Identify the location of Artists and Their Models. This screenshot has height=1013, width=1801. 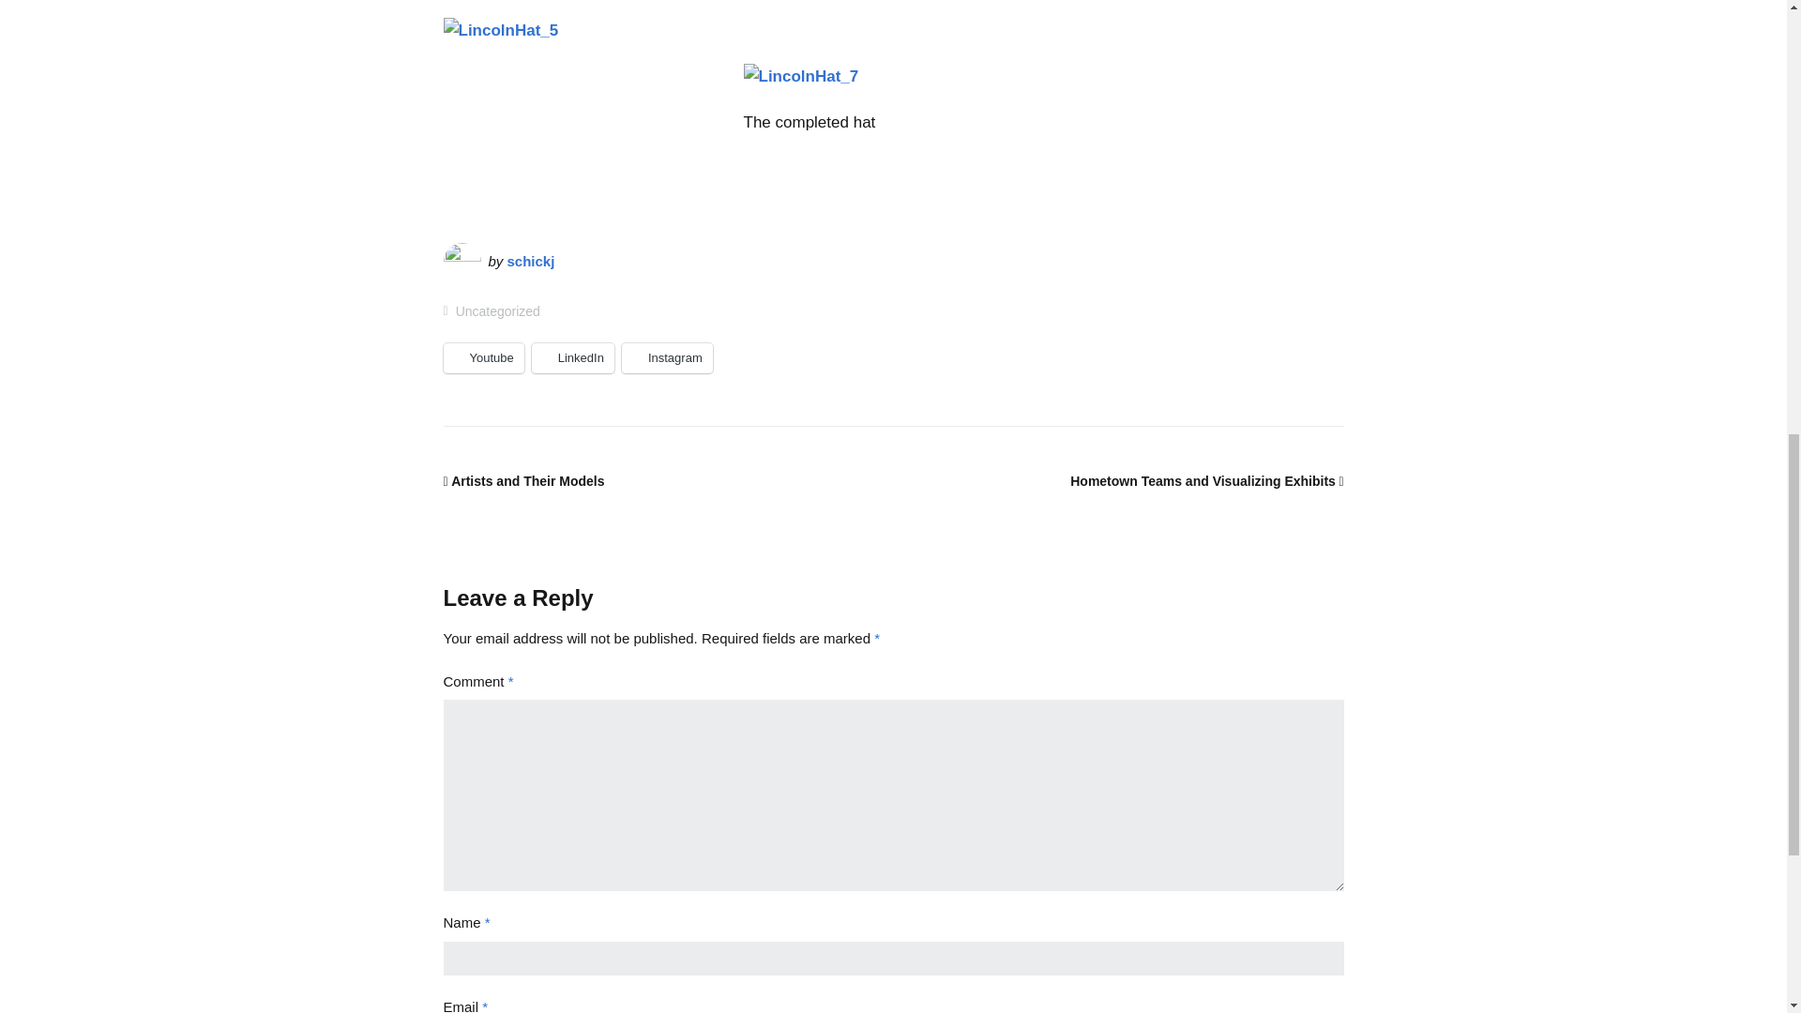
(523, 480).